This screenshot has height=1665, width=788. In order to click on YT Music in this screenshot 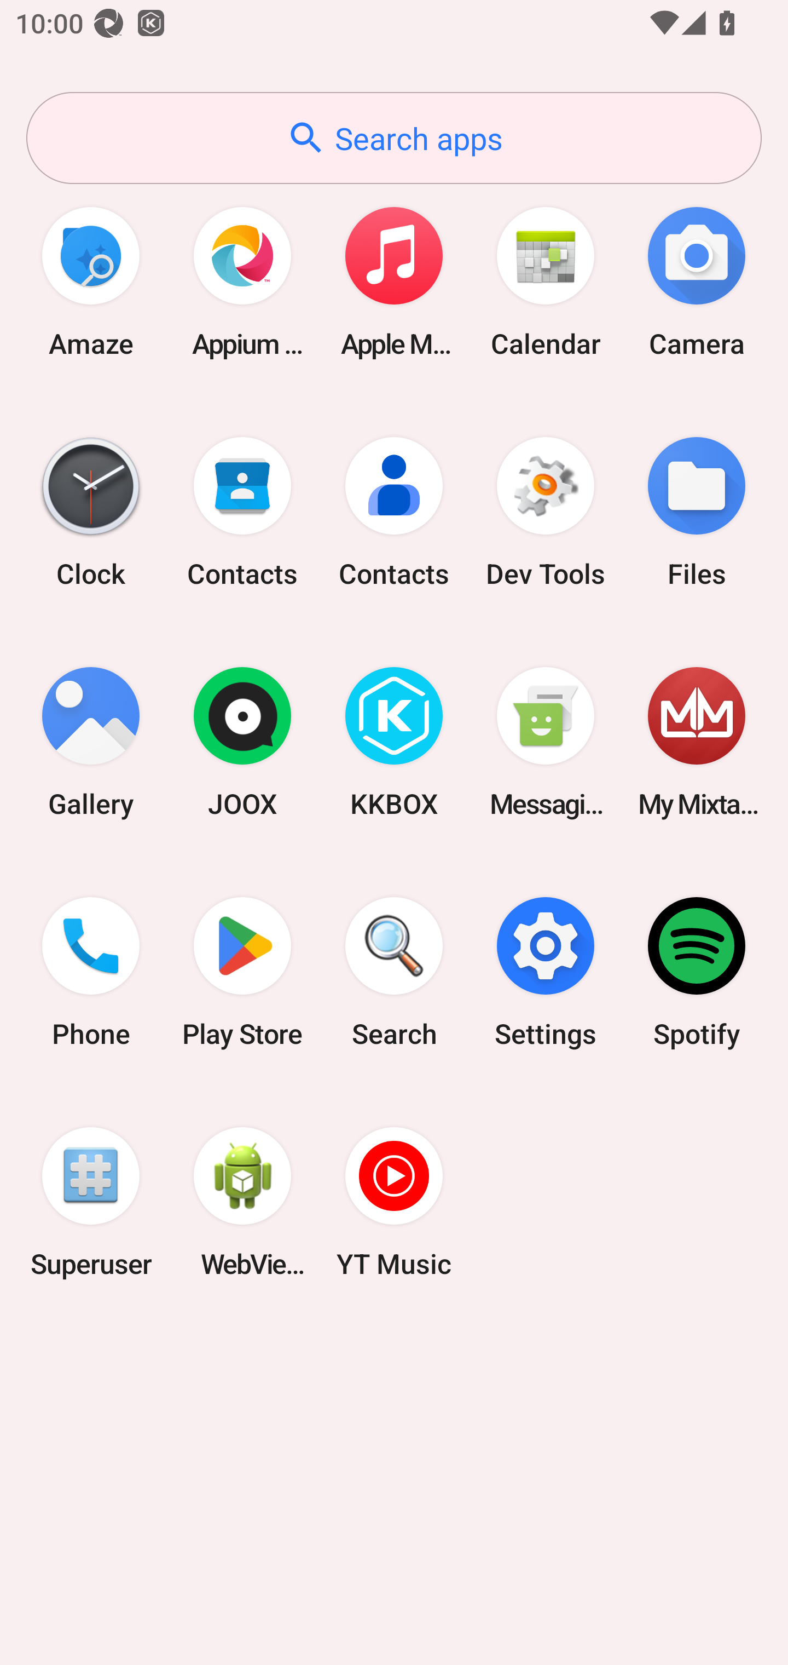, I will do `click(394, 1202)`.